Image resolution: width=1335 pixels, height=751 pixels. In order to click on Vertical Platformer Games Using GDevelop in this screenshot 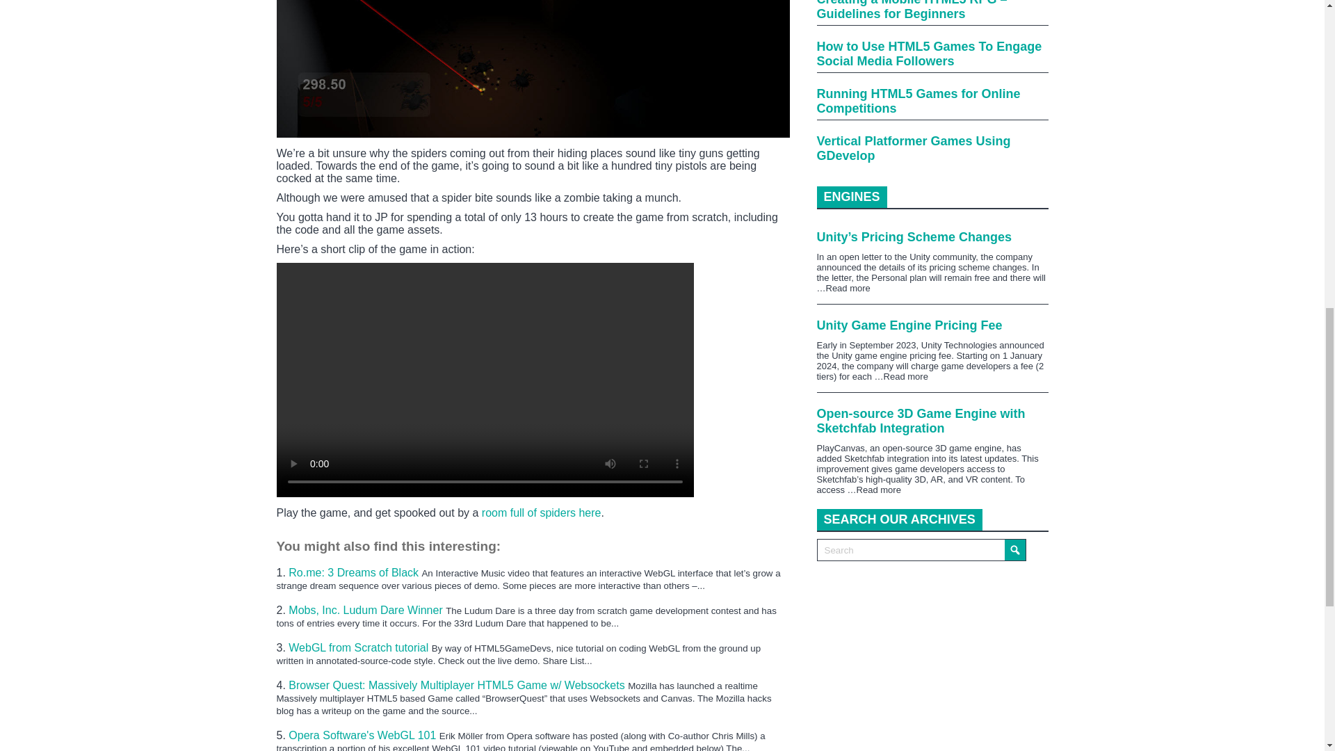, I will do `click(932, 154)`.